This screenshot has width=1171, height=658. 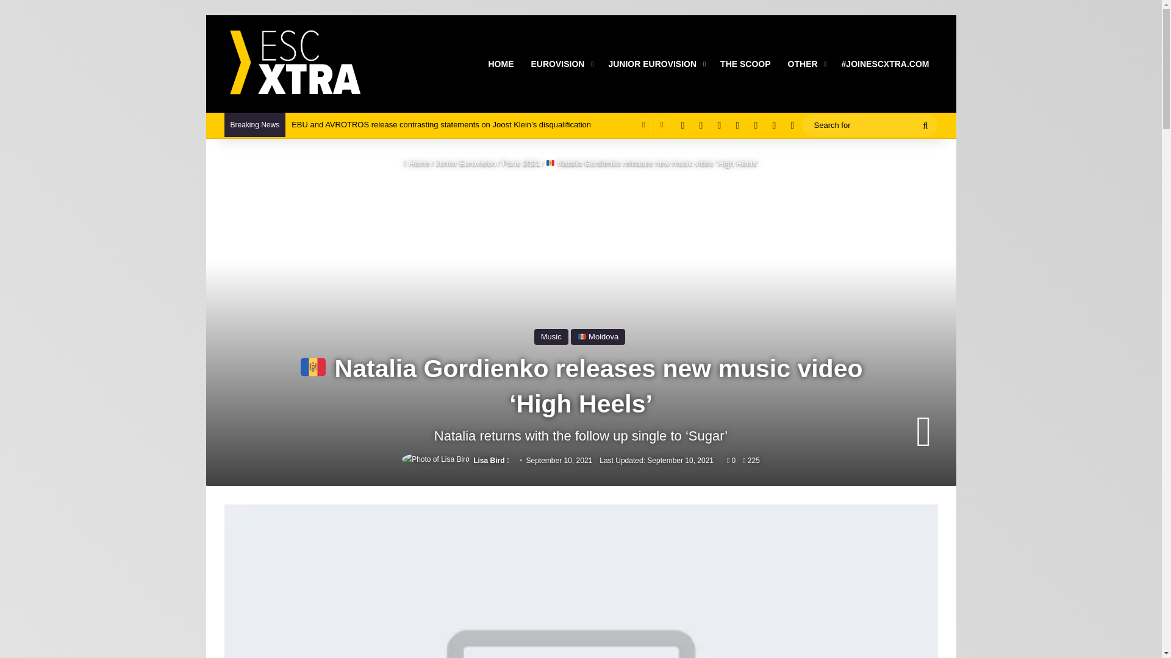 What do you see at coordinates (598, 336) in the screenshot?
I see `Moldova` at bounding box center [598, 336].